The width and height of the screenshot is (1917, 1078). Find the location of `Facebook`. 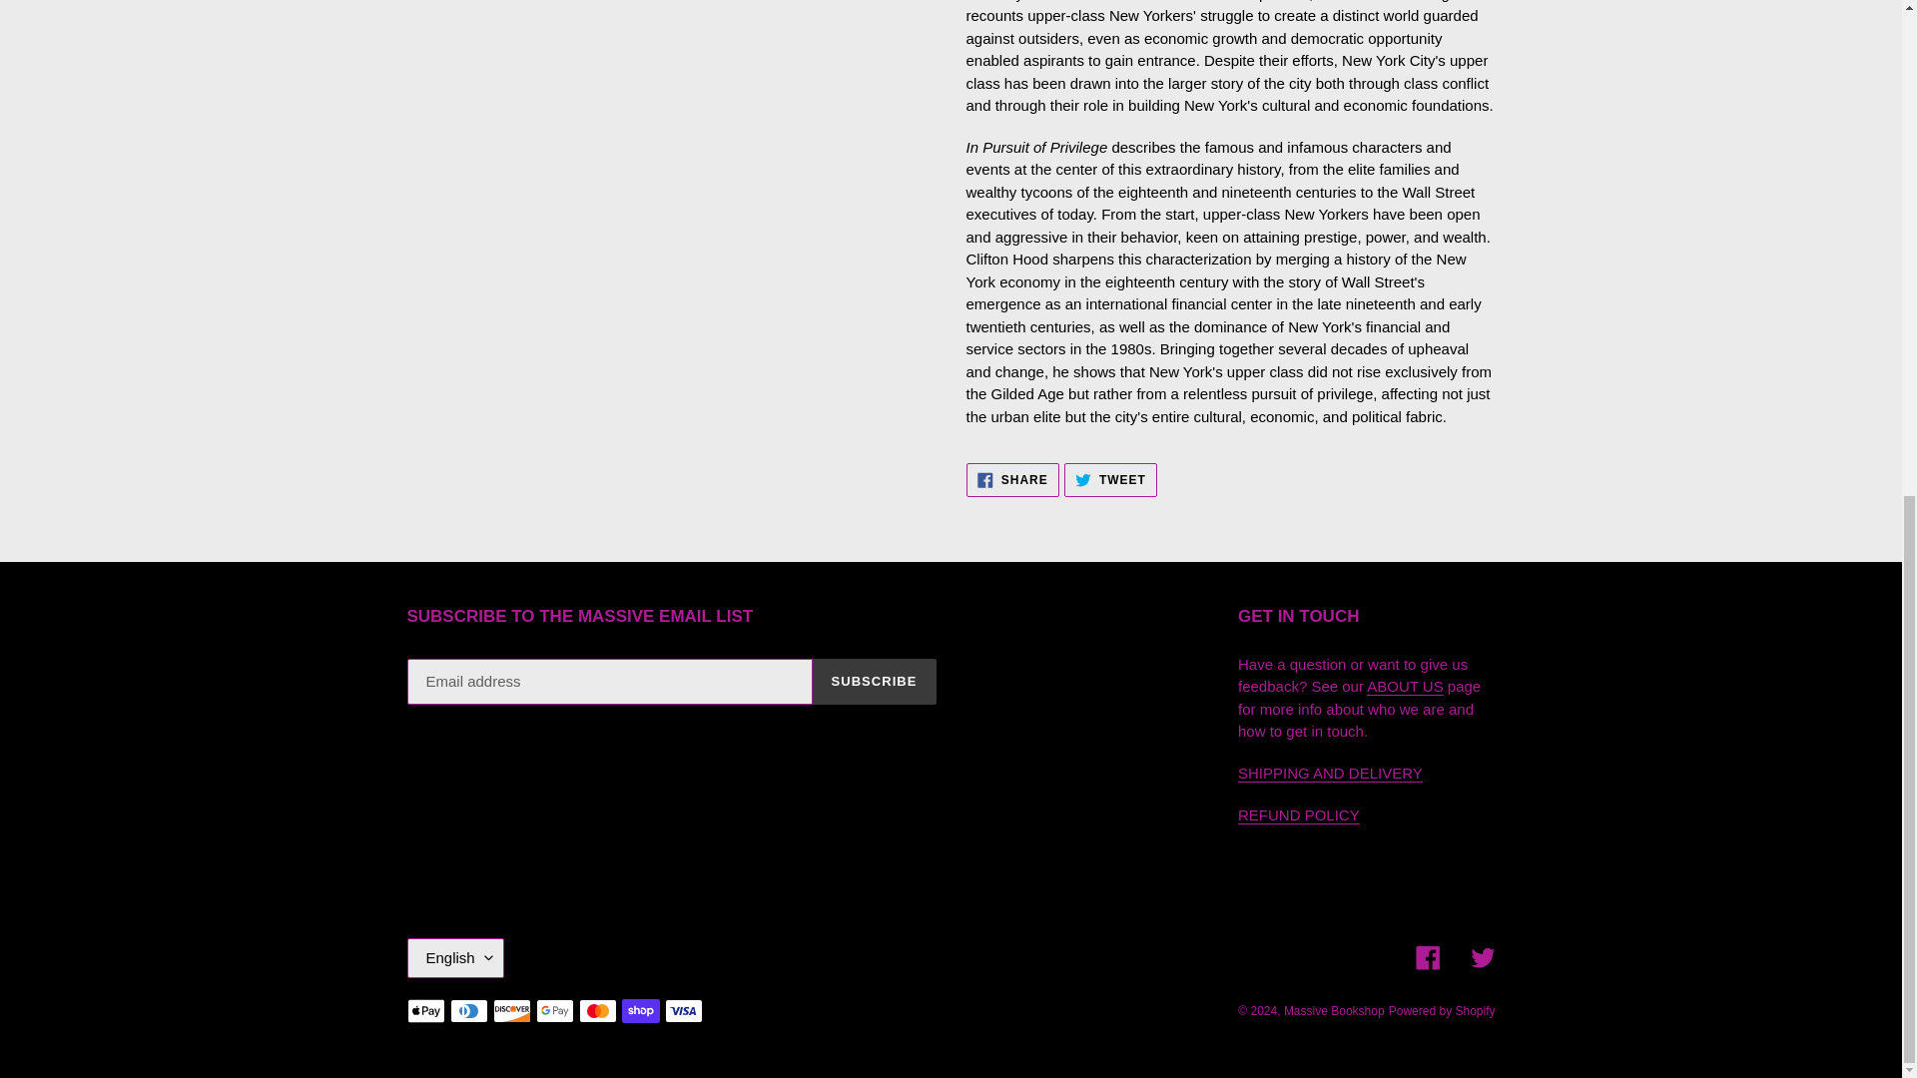

Facebook is located at coordinates (1428, 958).